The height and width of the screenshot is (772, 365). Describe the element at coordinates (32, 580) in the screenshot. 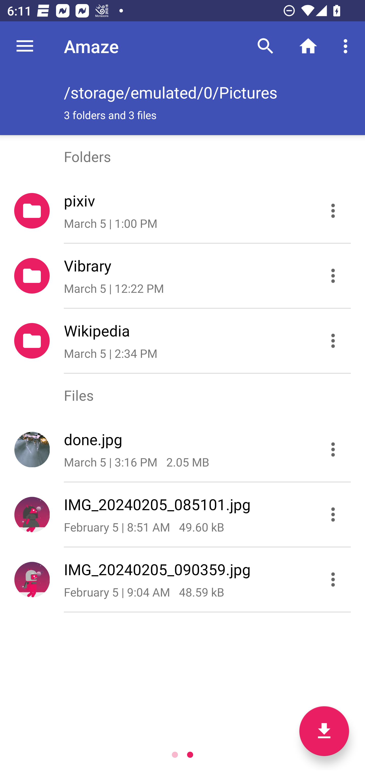

I see `icon` at that location.